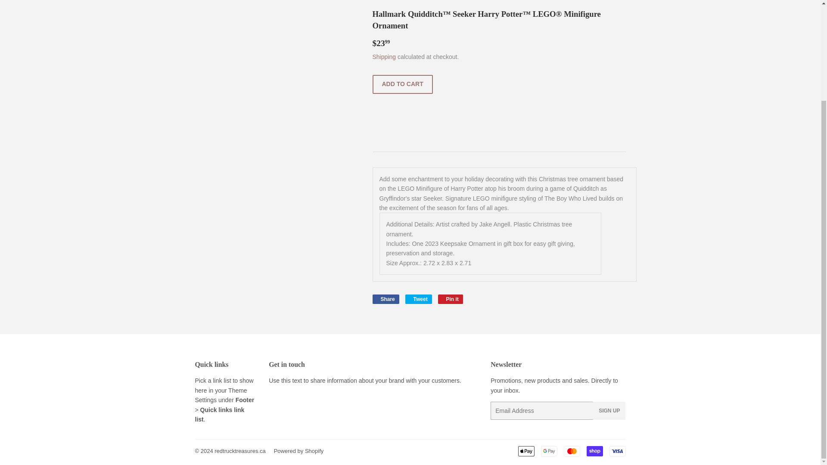 The image size is (827, 465). What do you see at coordinates (451, 299) in the screenshot?
I see `Visa` at bounding box center [451, 299].